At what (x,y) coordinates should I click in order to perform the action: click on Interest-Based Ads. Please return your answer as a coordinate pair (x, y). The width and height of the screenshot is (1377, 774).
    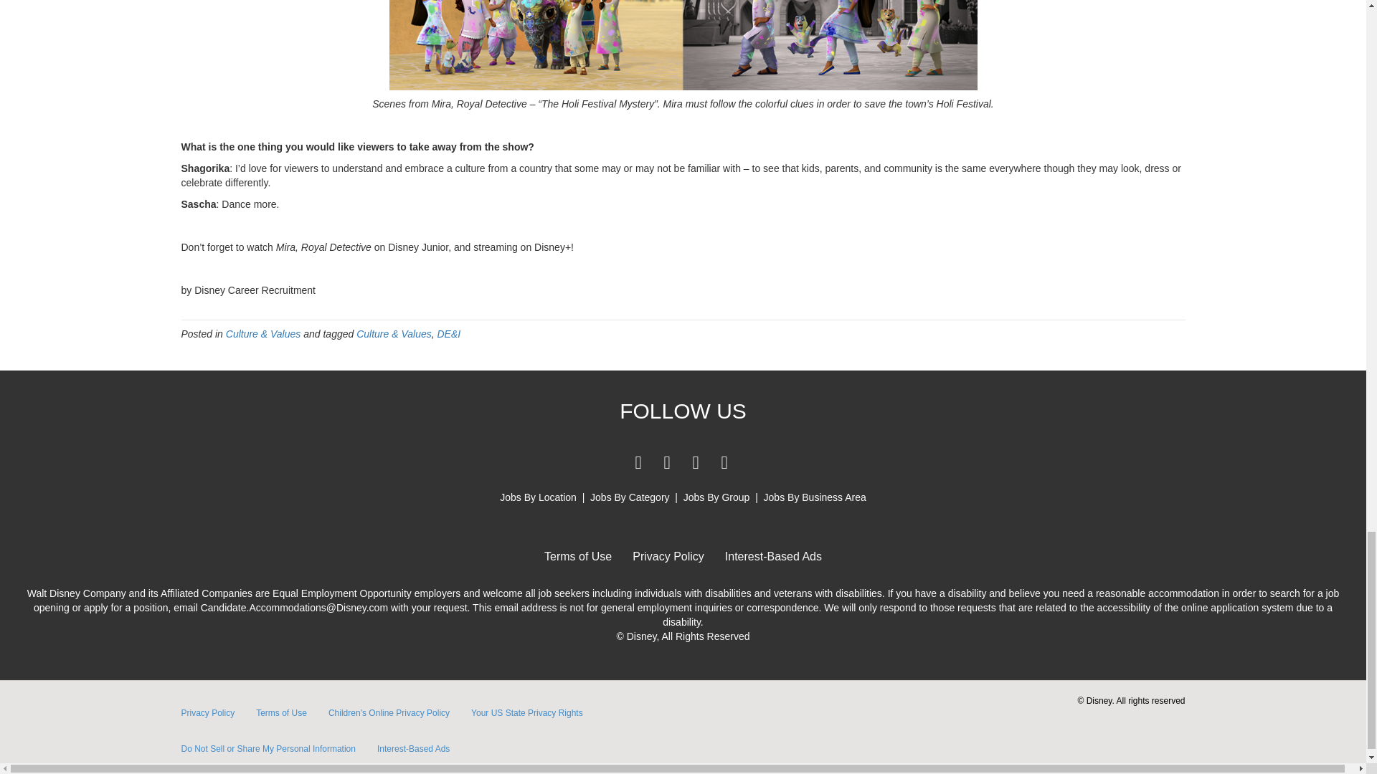
    Looking at the image, I should click on (773, 556).